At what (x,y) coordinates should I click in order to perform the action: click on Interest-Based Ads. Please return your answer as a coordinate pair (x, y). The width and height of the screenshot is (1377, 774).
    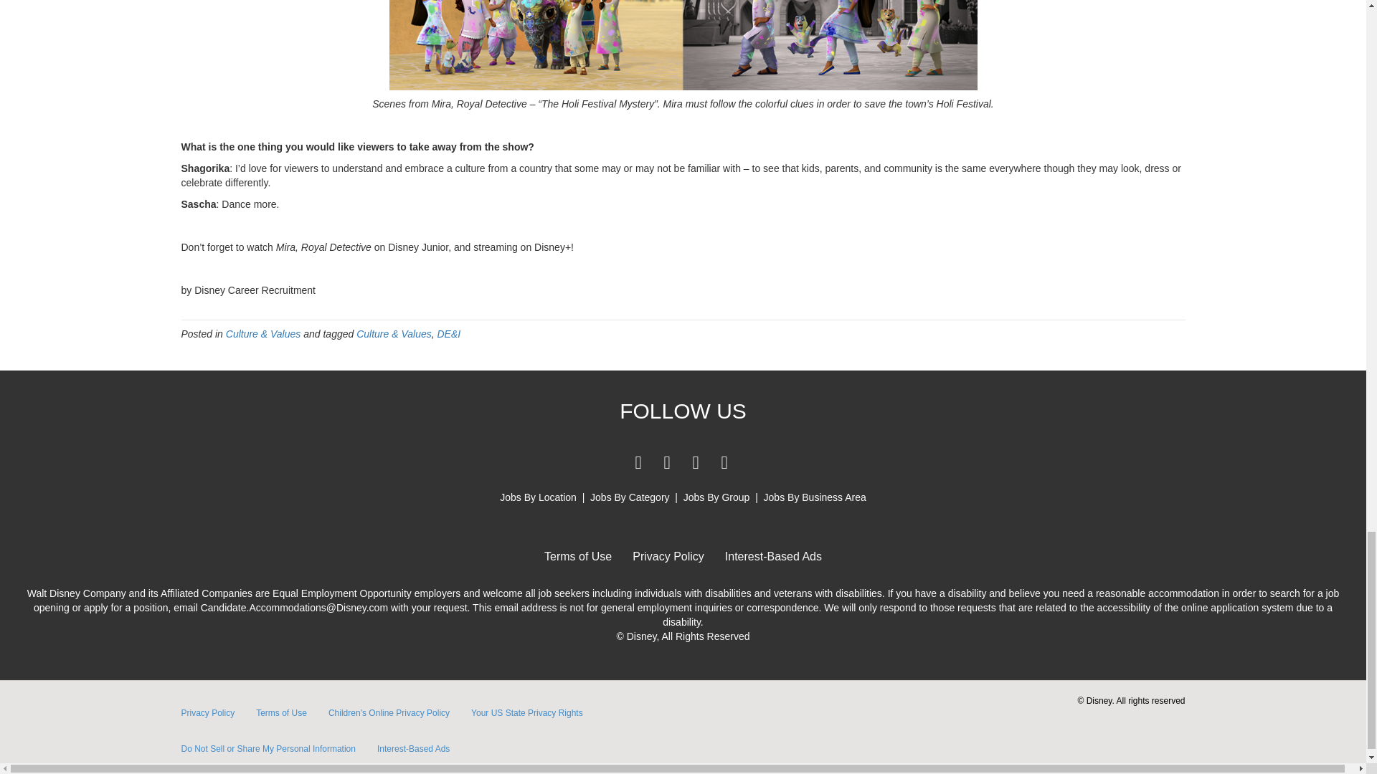
    Looking at the image, I should click on (773, 556).